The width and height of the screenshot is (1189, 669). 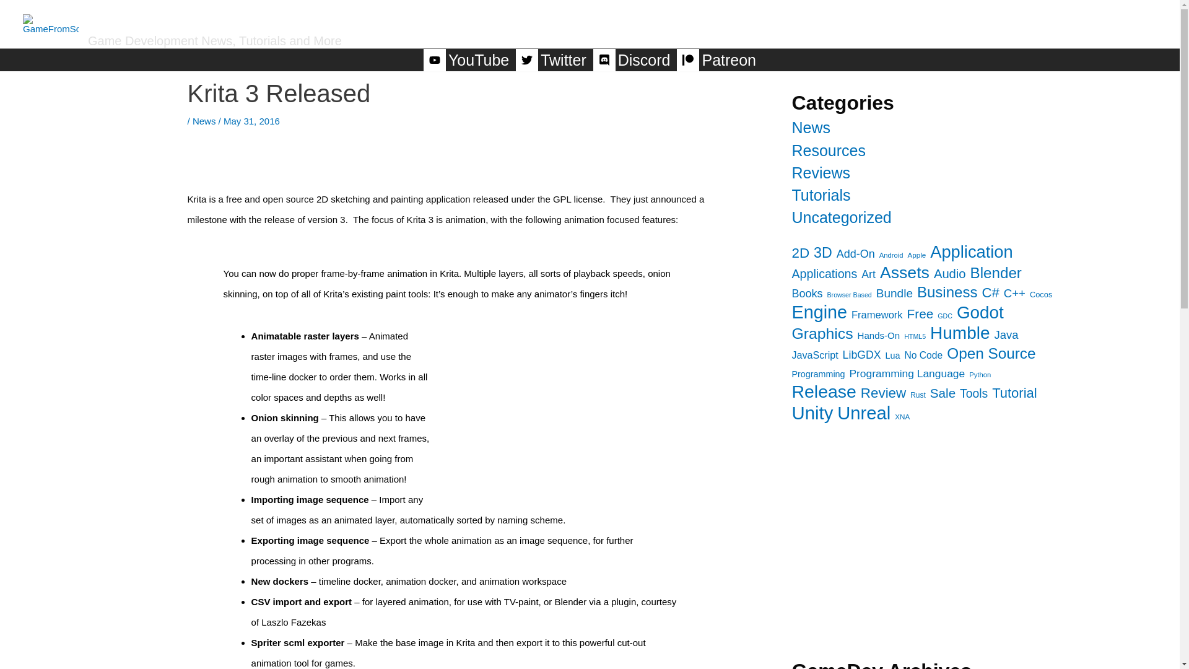 I want to click on Uncategorized, so click(x=841, y=217).